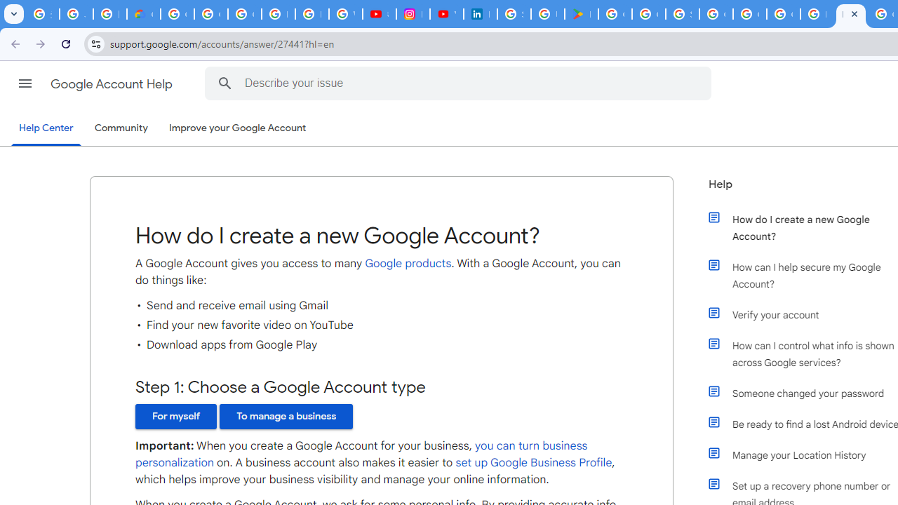  What do you see at coordinates (286, 417) in the screenshot?
I see `To manage a business` at bounding box center [286, 417].